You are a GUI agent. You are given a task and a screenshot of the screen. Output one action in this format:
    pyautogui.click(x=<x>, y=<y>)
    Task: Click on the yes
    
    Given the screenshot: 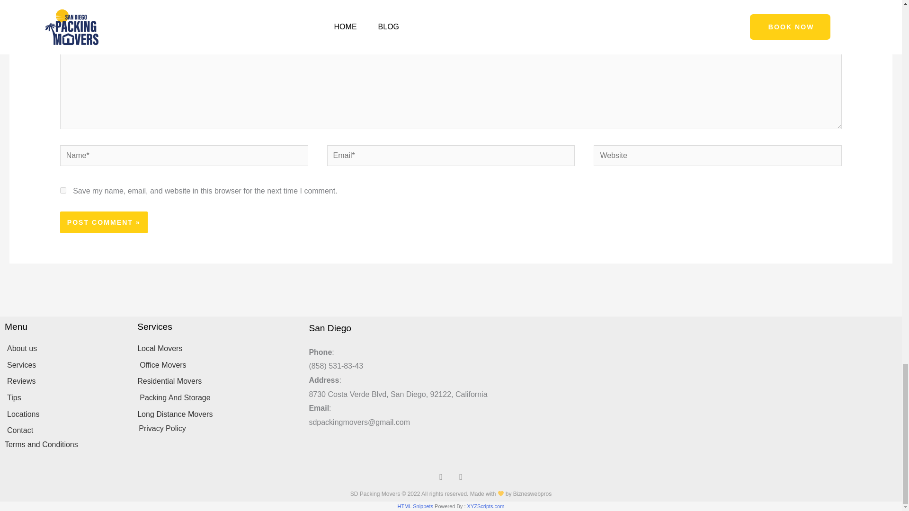 What is the action you would take?
    pyautogui.click(x=63, y=190)
    